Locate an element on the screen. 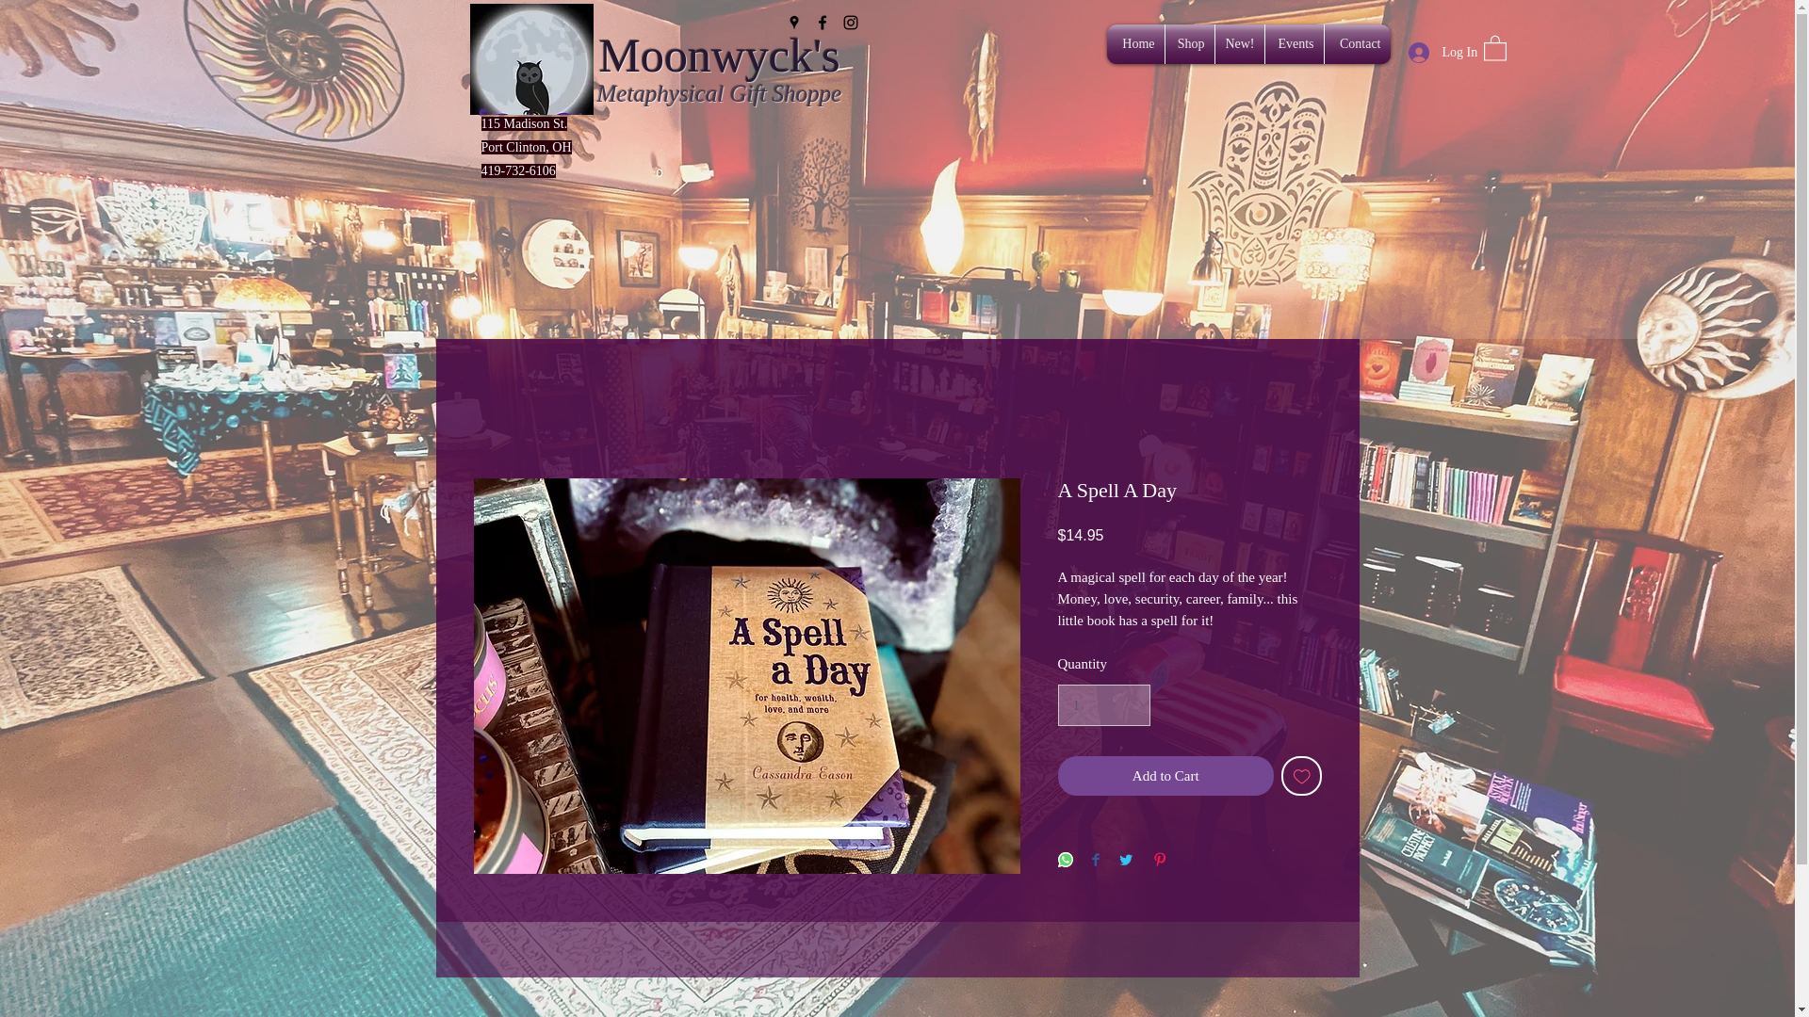  1 is located at coordinates (1102, 704).